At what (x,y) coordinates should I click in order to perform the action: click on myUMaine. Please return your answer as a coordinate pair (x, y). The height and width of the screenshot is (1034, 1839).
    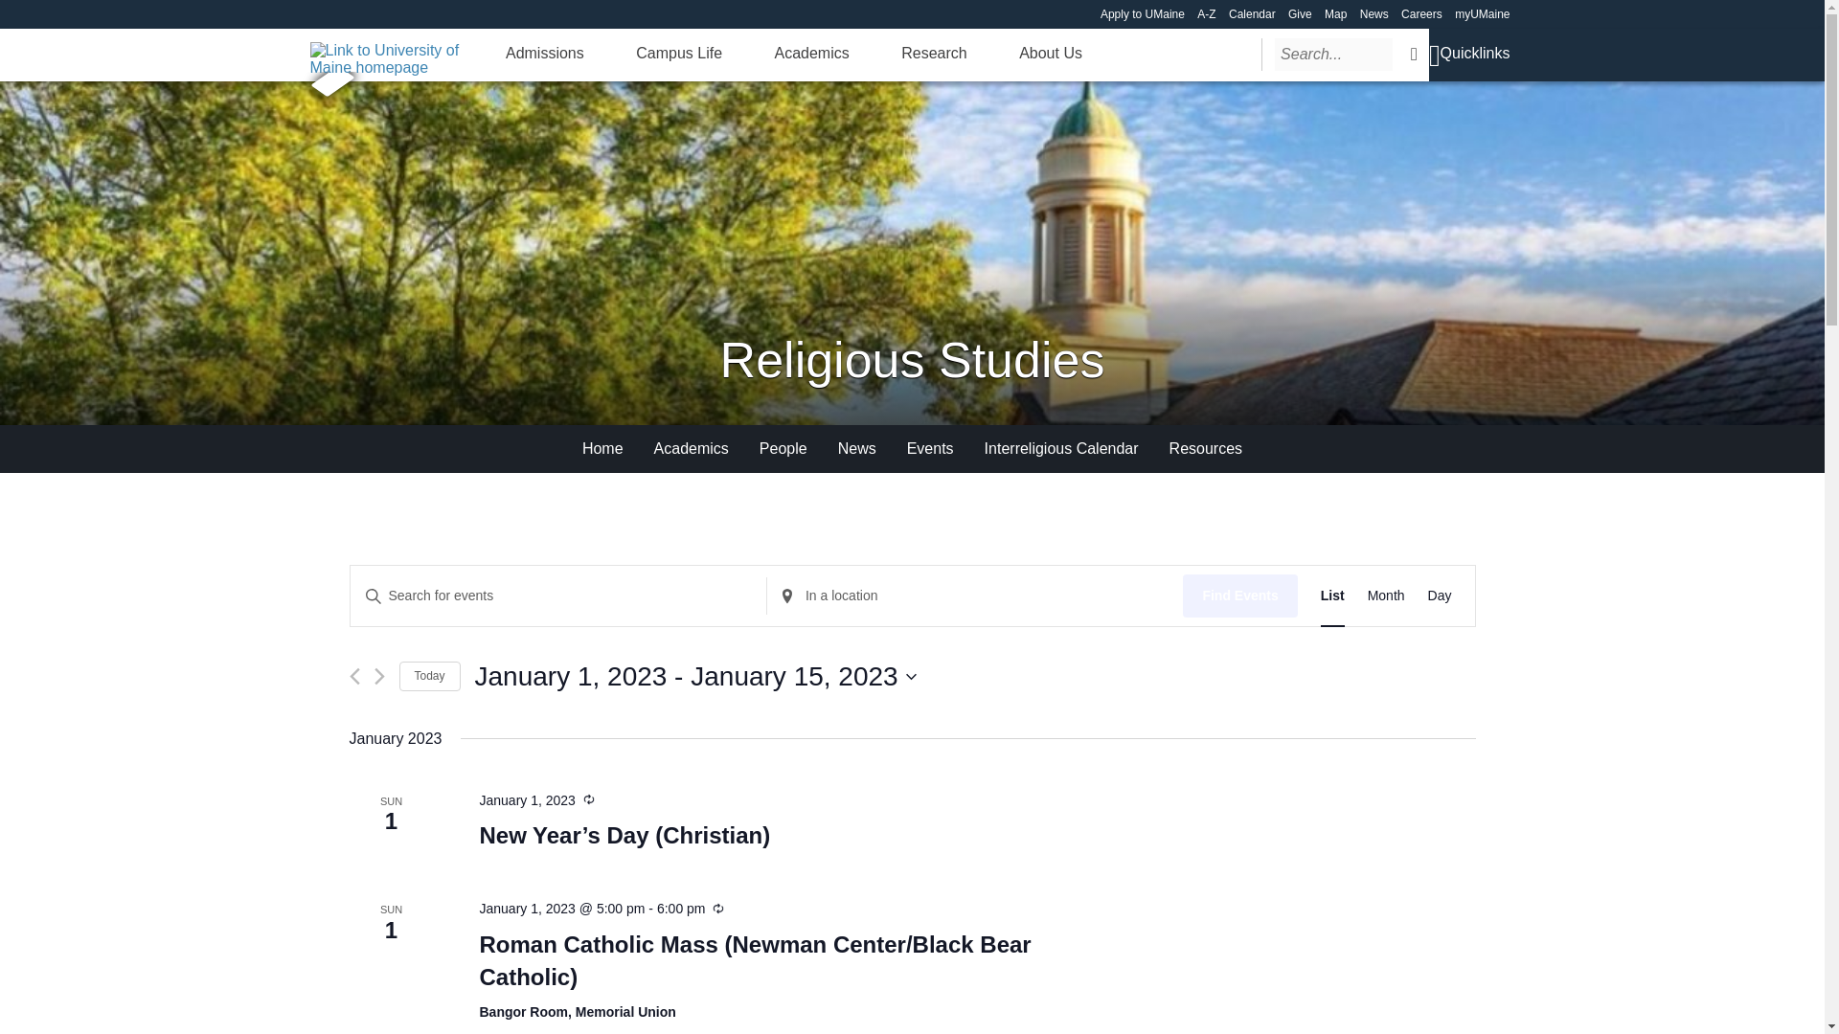
    Looking at the image, I should click on (1482, 13).